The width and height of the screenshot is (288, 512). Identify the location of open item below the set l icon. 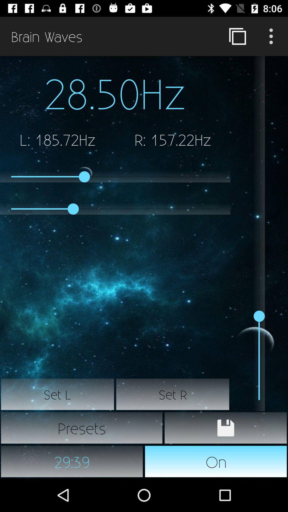
(82, 428).